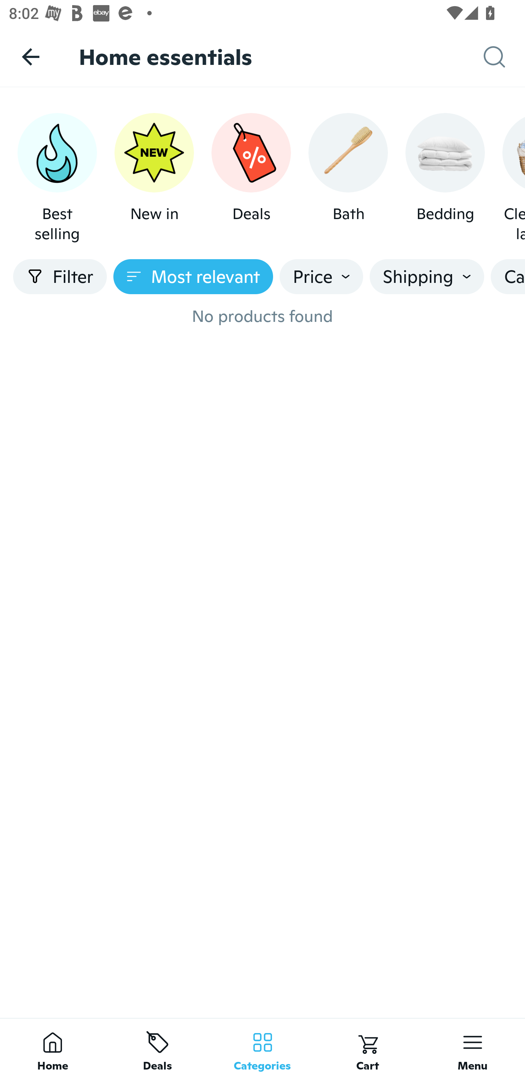 Image resolution: width=525 pixels, height=1079 pixels. I want to click on Price, so click(322, 277).